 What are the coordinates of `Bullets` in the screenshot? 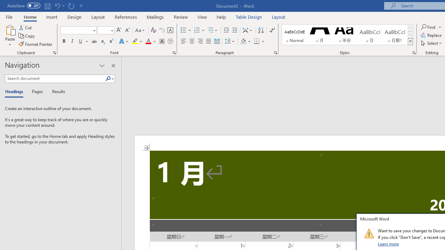 It's located at (186, 31).